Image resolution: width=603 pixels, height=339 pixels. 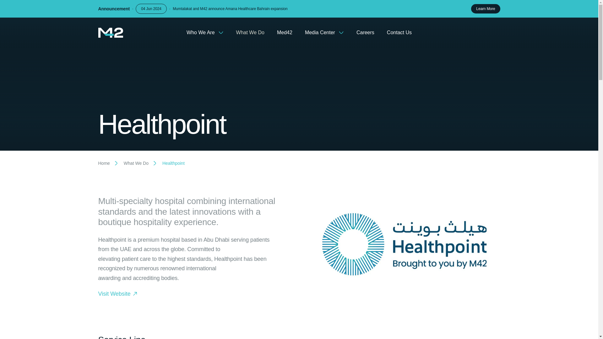 I want to click on Who We Are, so click(x=205, y=33).